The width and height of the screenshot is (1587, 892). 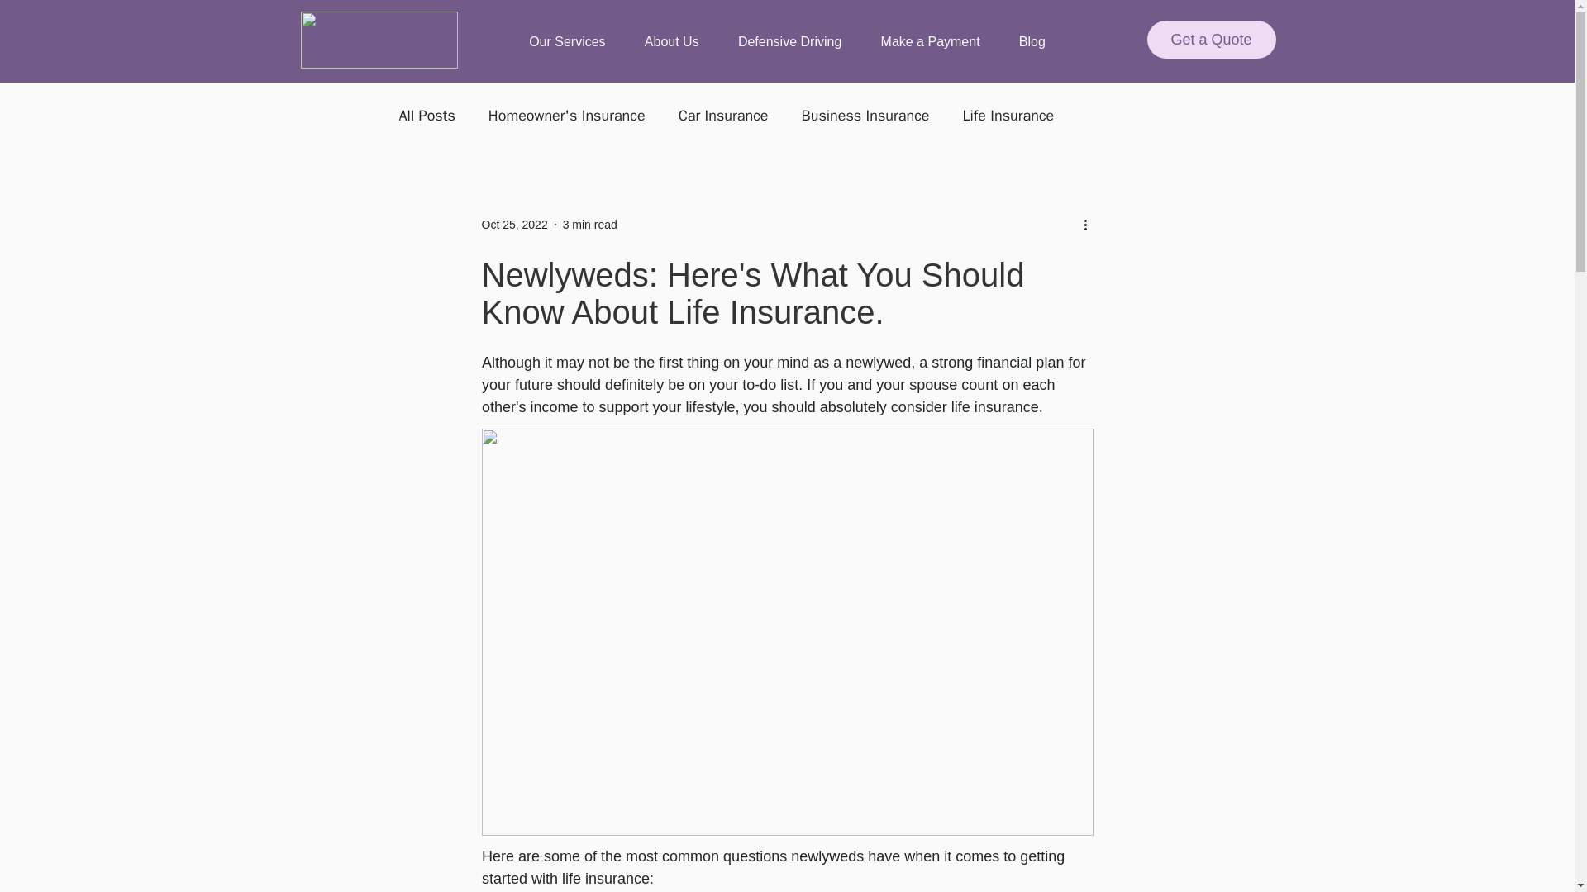 What do you see at coordinates (379, 40) in the screenshot?
I see `Flour City Logo.png` at bounding box center [379, 40].